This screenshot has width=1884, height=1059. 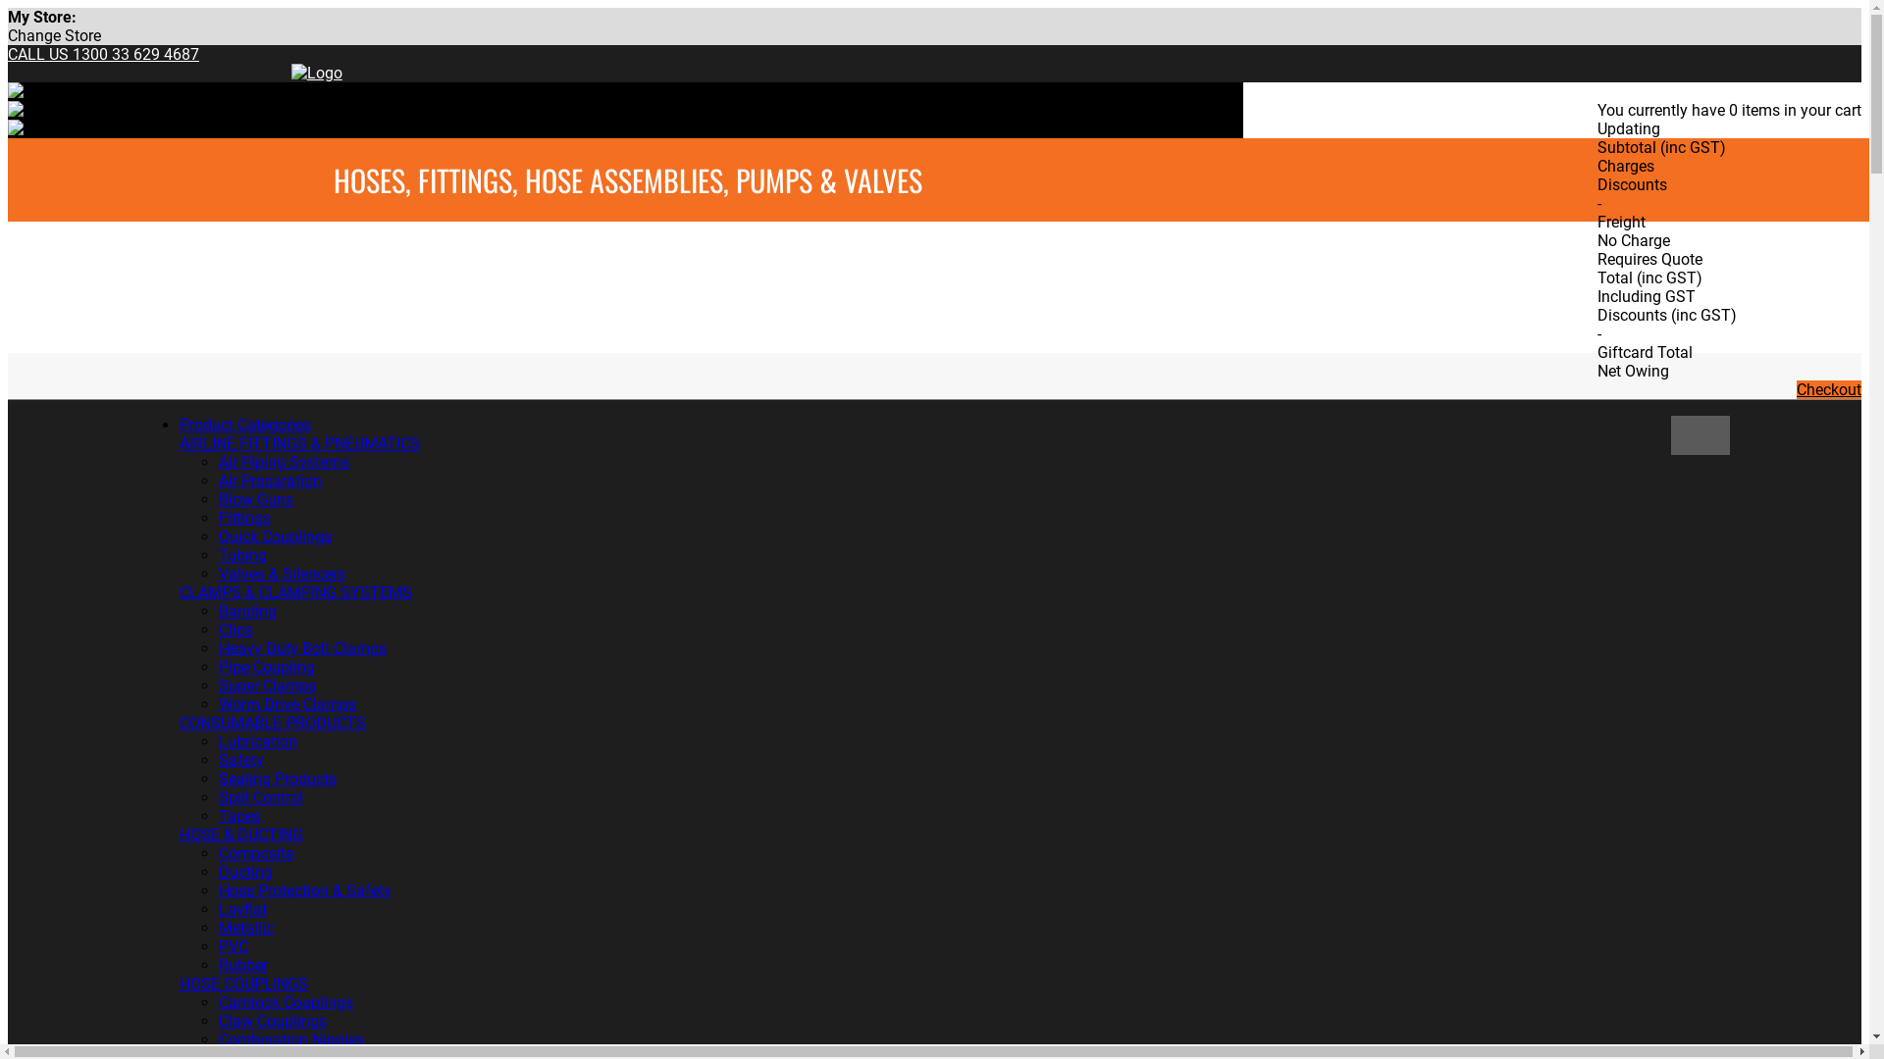 I want to click on Valves & Silencers, so click(x=281, y=575).